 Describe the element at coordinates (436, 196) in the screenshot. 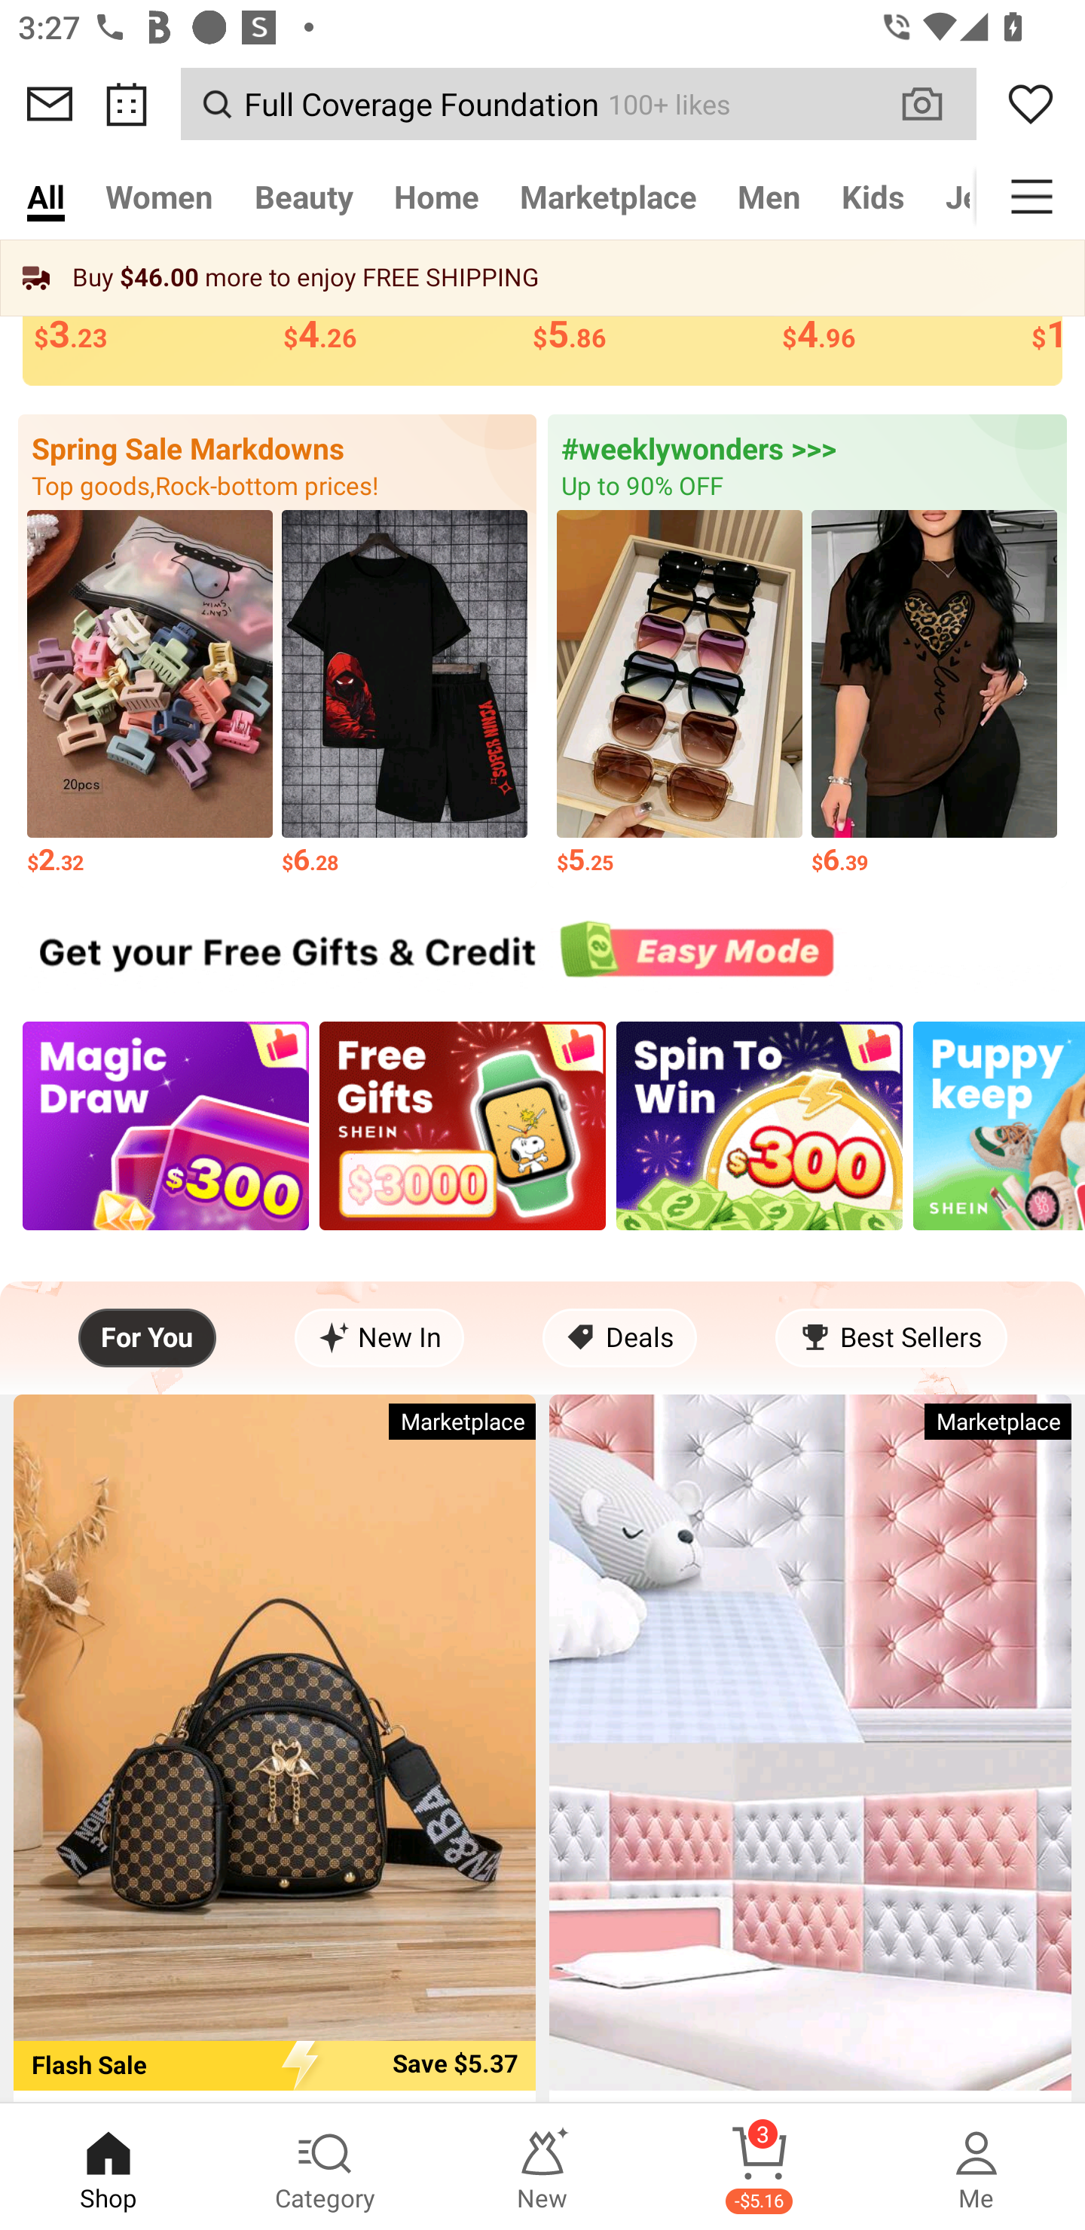

I see `Home` at that location.